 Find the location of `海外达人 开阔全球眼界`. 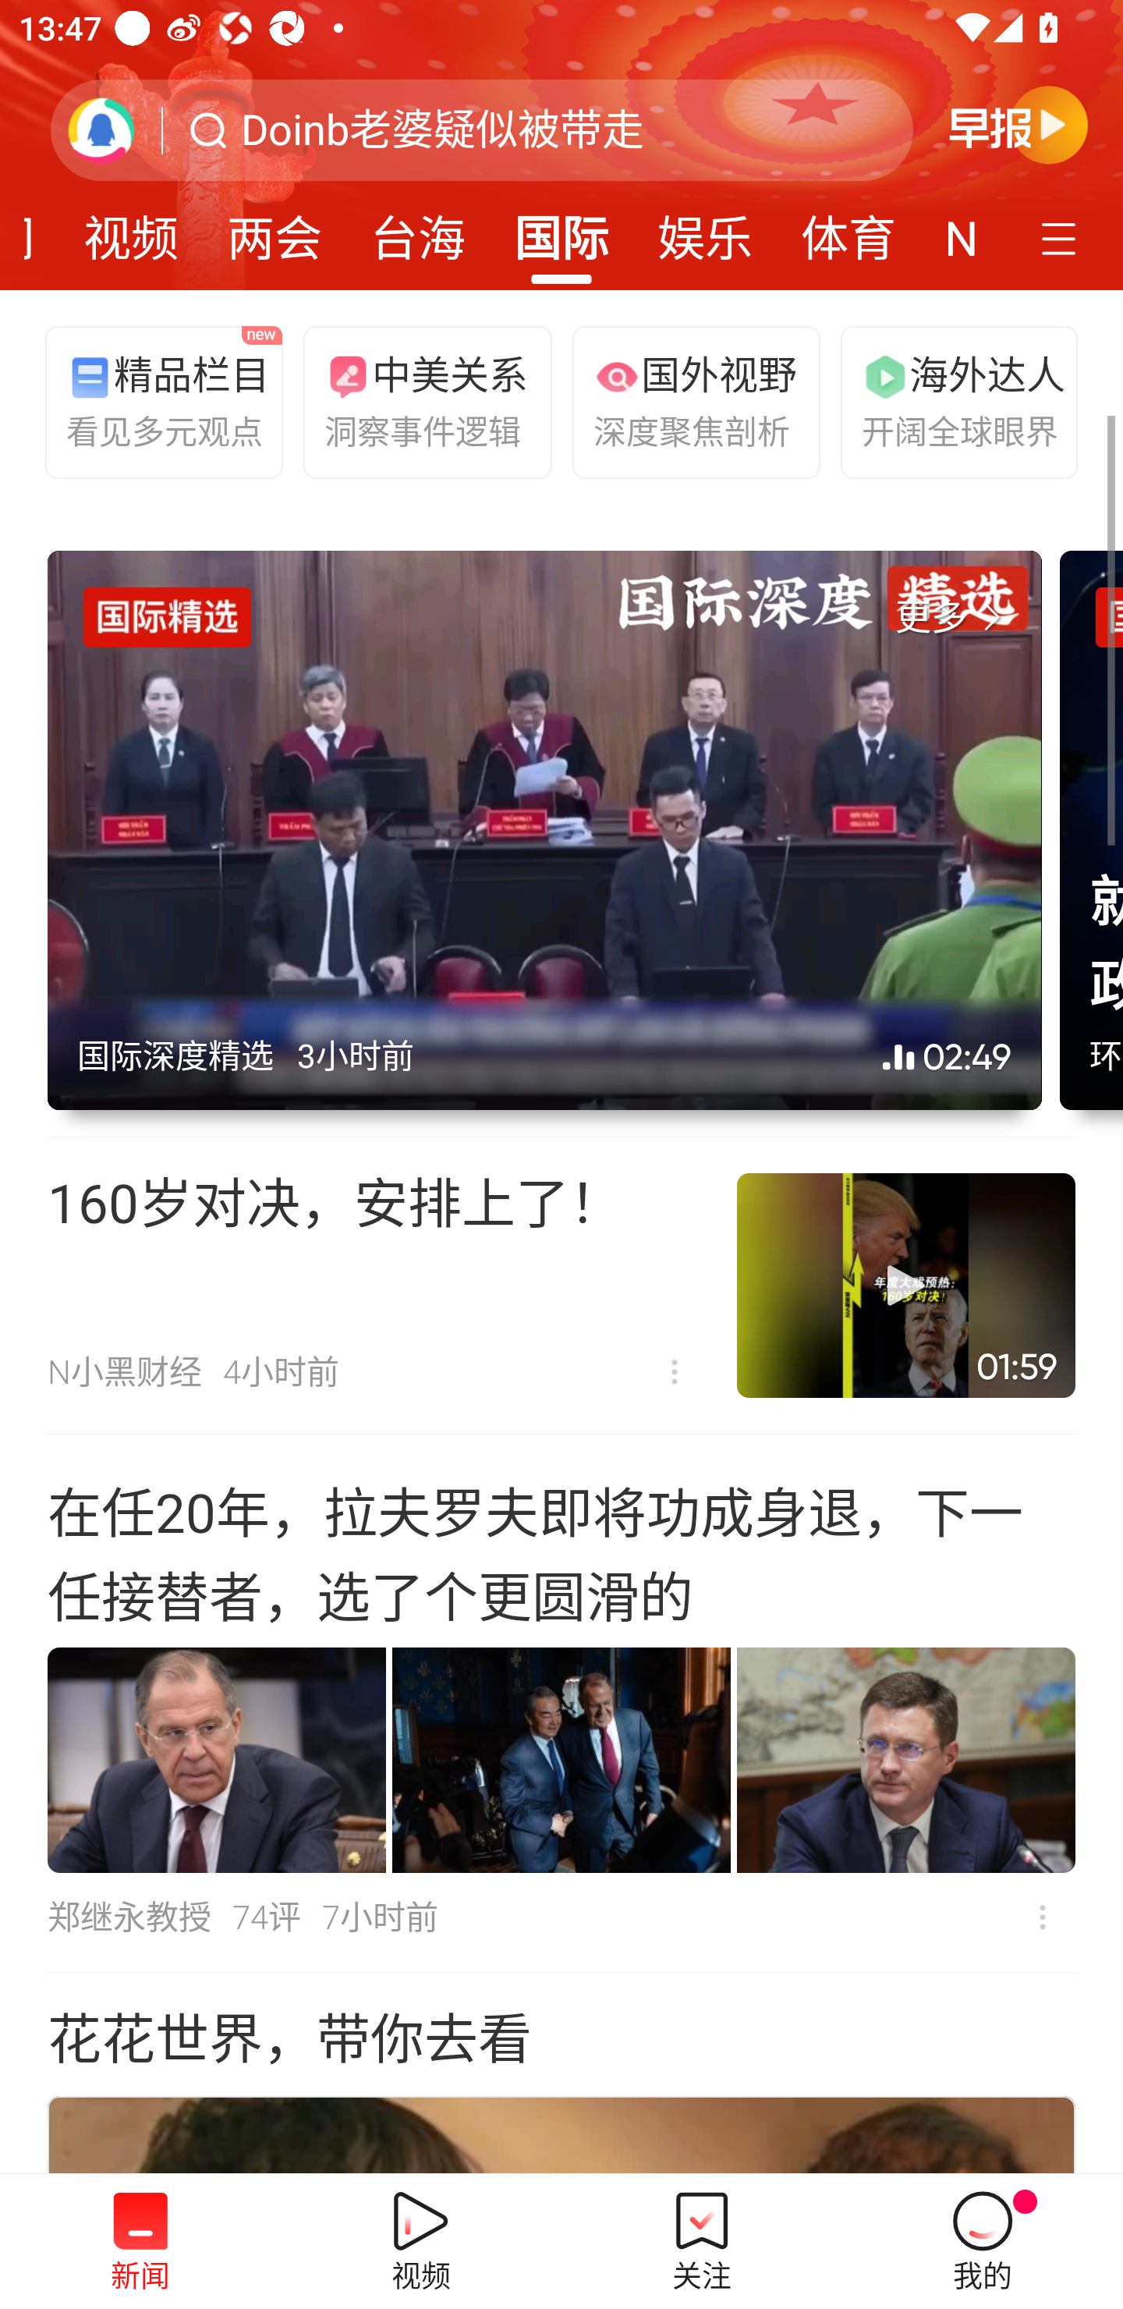

海外达人 开阔全球眼界 is located at coordinates (953, 401).